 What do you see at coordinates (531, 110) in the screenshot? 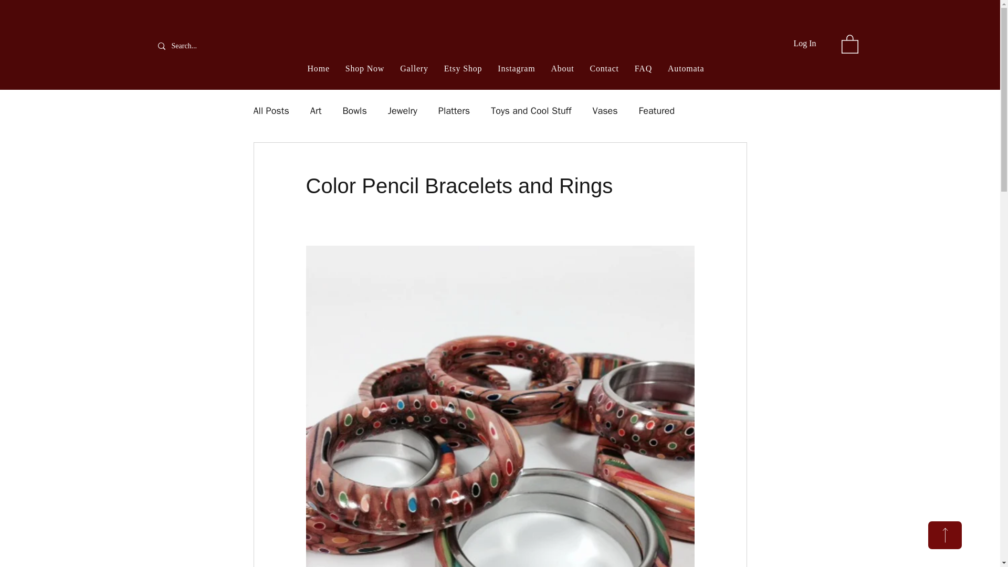
I see `Toys and Cool Stuff` at bounding box center [531, 110].